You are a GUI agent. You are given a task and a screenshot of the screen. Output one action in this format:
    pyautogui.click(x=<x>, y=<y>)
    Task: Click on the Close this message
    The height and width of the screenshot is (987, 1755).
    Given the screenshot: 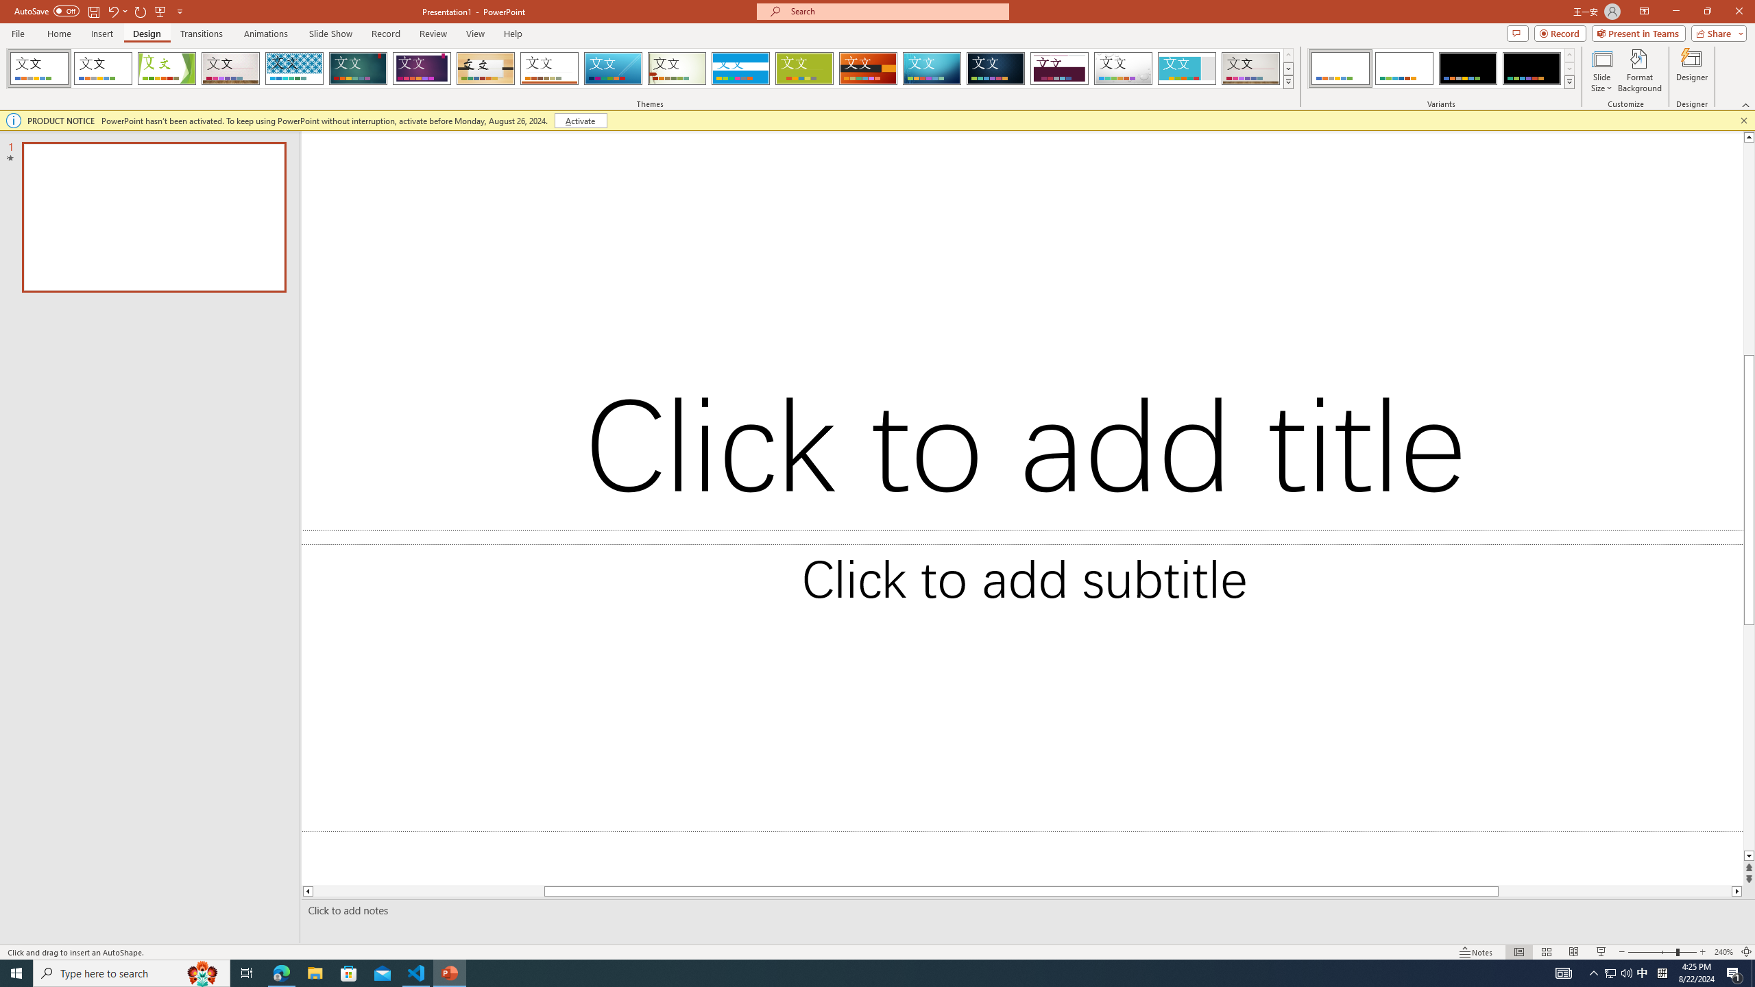 What is the action you would take?
    pyautogui.click(x=1743, y=121)
    